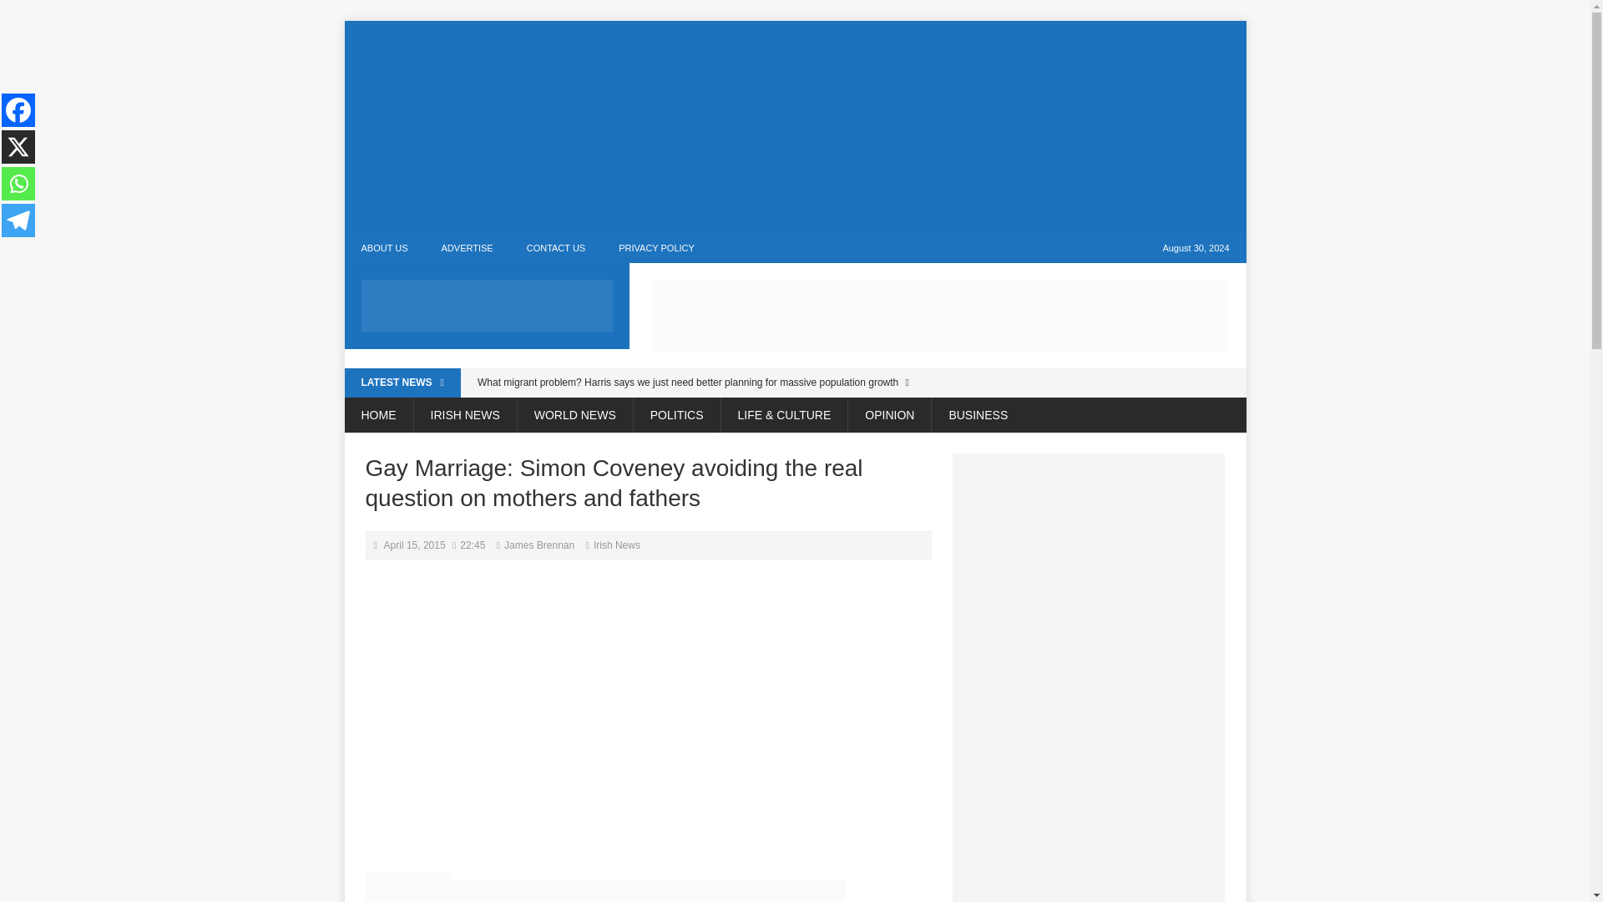 The height and width of the screenshot is (902, 1603). What do you see at coordinates (487, 306) in the screenshot?
I see `TheLiberal.ie - Our News, Your Views` at bounding box center [487, 306].